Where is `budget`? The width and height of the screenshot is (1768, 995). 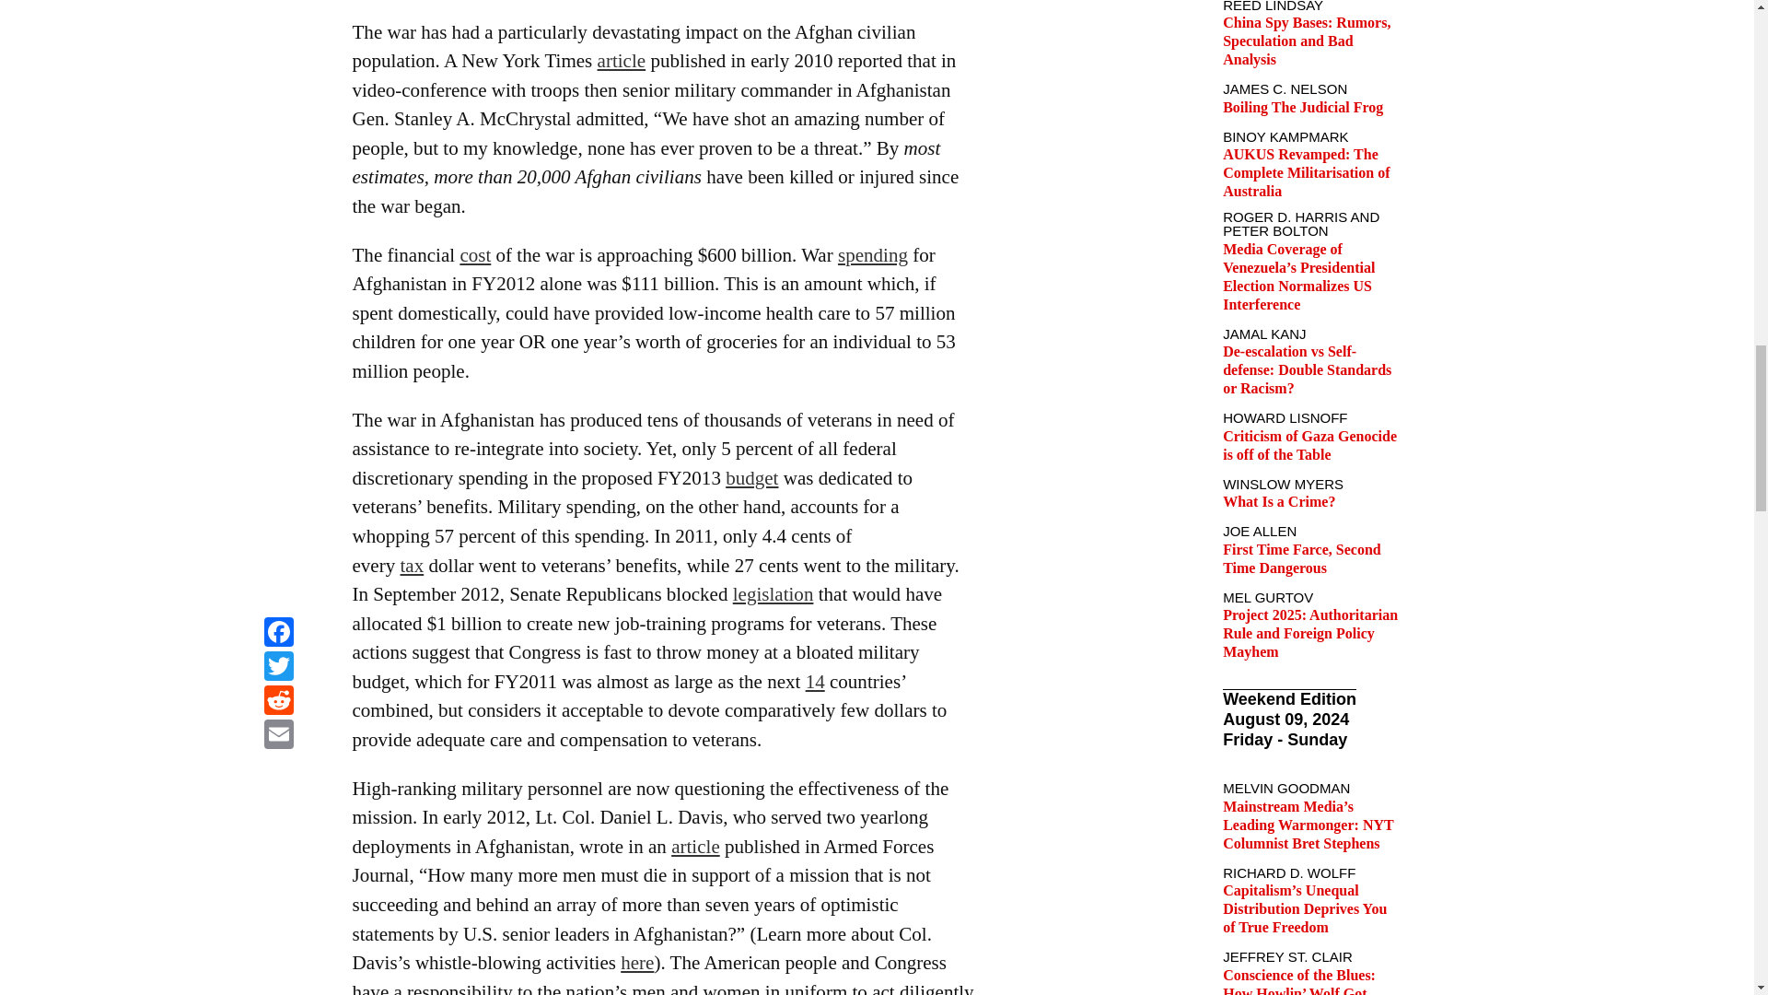 budget is located at coordinates (751, 477).